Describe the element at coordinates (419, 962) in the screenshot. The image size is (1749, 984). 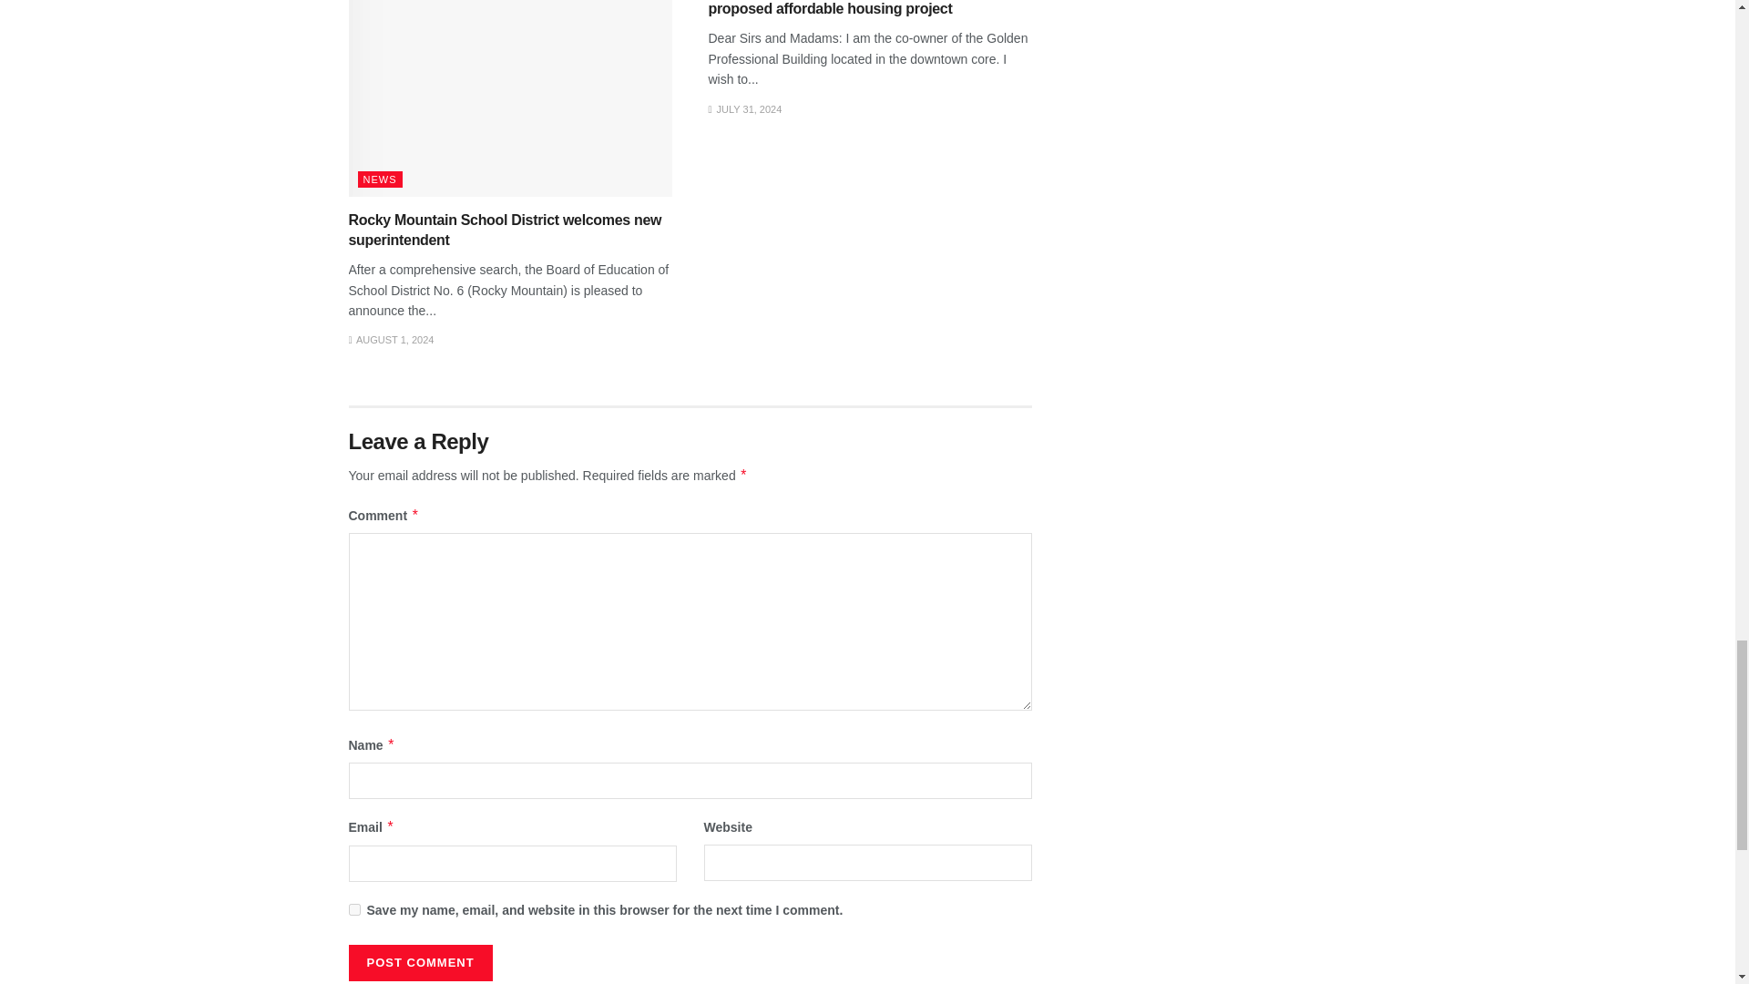
I see `Post Comment` at that location.